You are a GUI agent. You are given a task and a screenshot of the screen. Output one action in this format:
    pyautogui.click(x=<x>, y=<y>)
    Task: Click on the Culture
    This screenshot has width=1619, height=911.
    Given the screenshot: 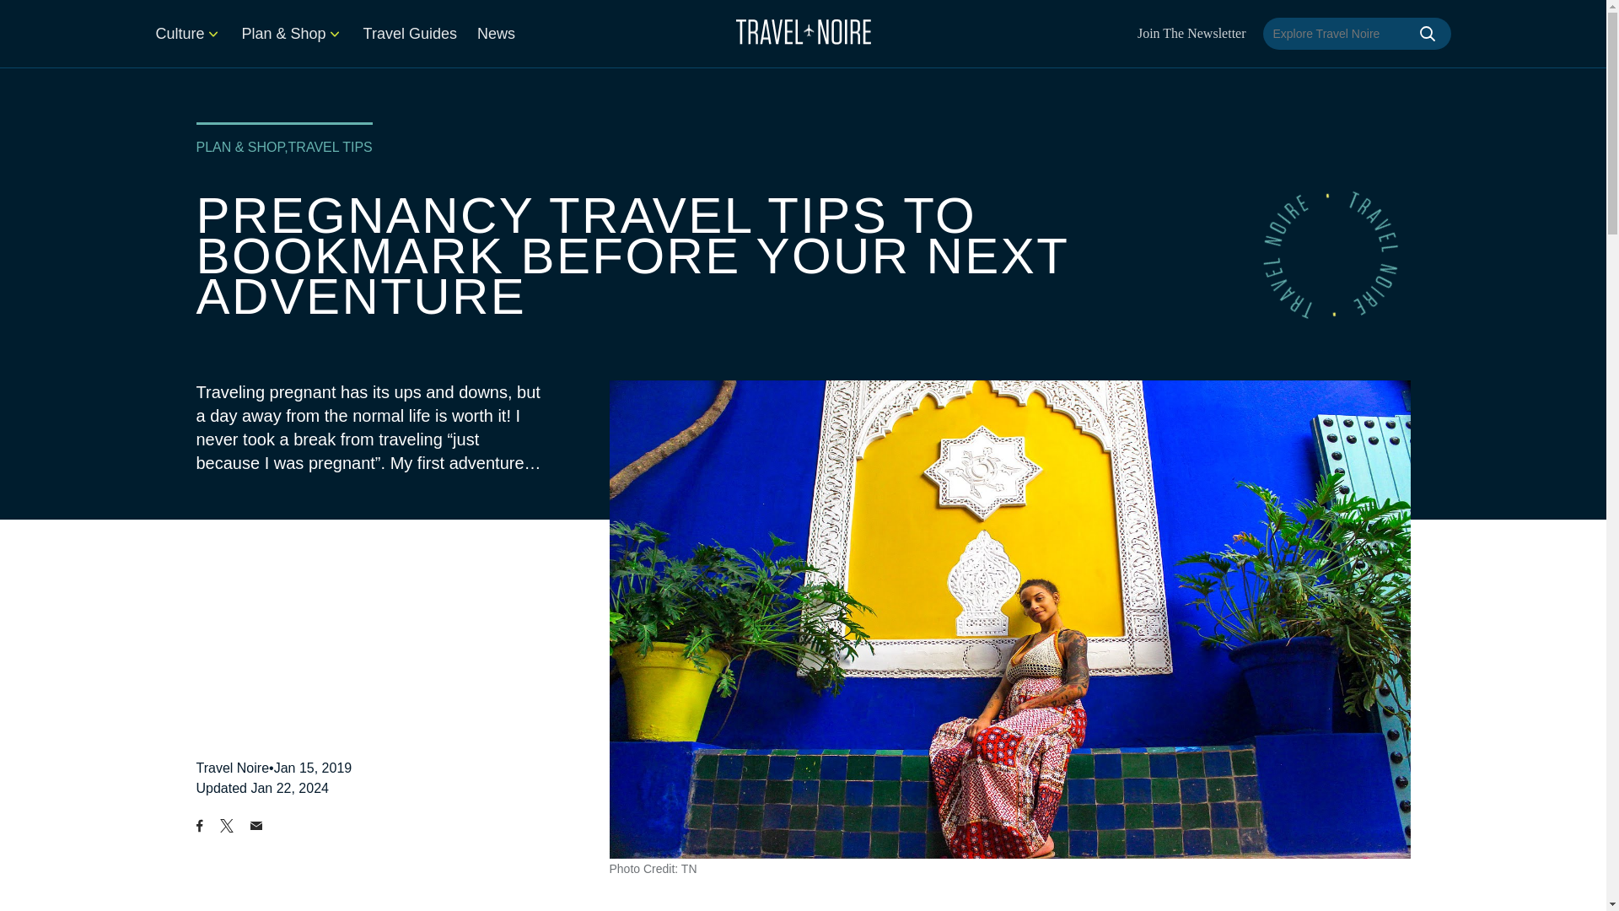 What is the action you would take?
    pyautogui.click(x=187, y=34)
    